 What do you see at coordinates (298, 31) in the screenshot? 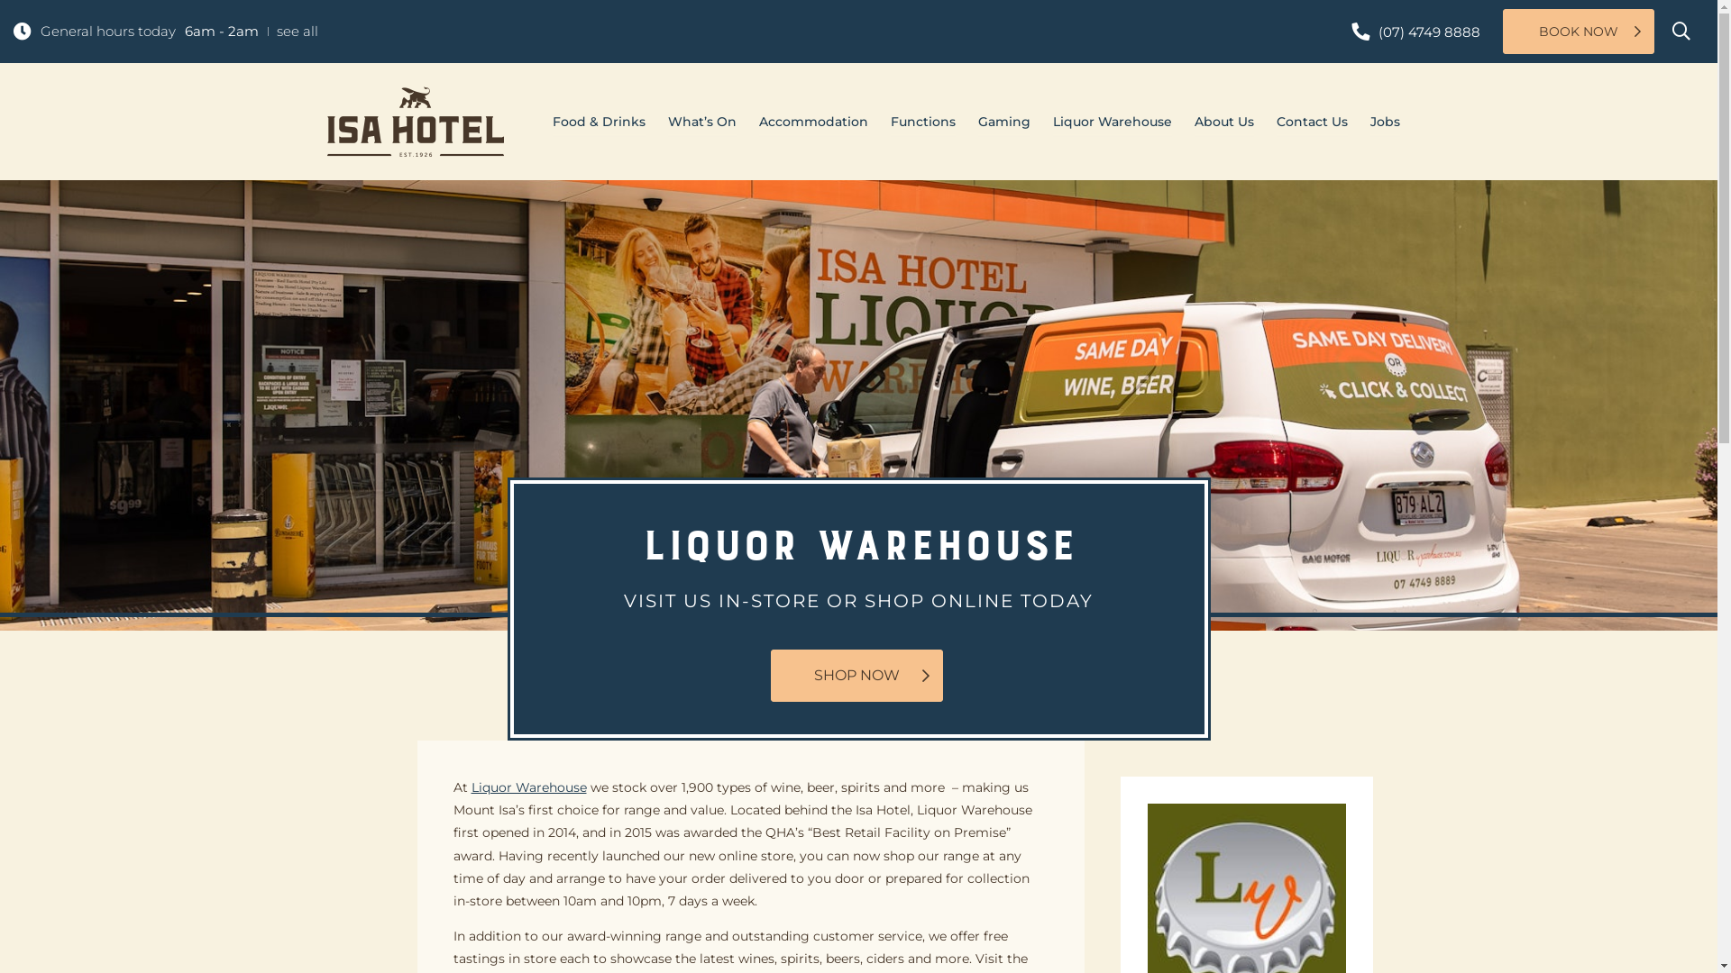
I see `see all` at bounding box center [298, 31].